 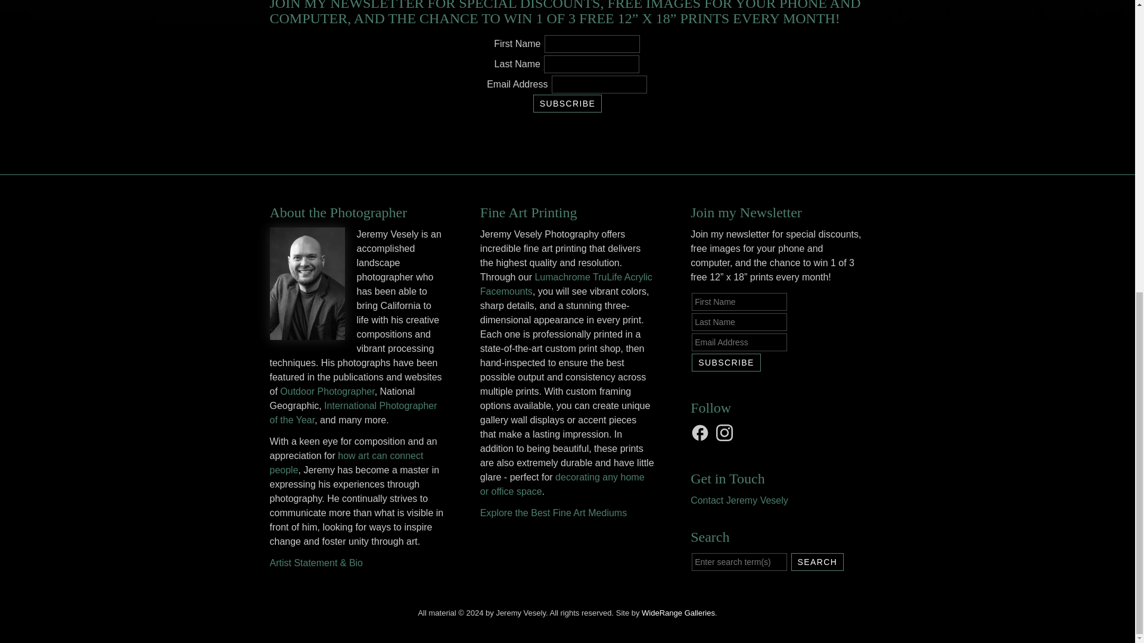 What do you see at coordinates (726, 432) in the screenshot?
I see `Follow on Instagram` at bounding box center [726, 432].